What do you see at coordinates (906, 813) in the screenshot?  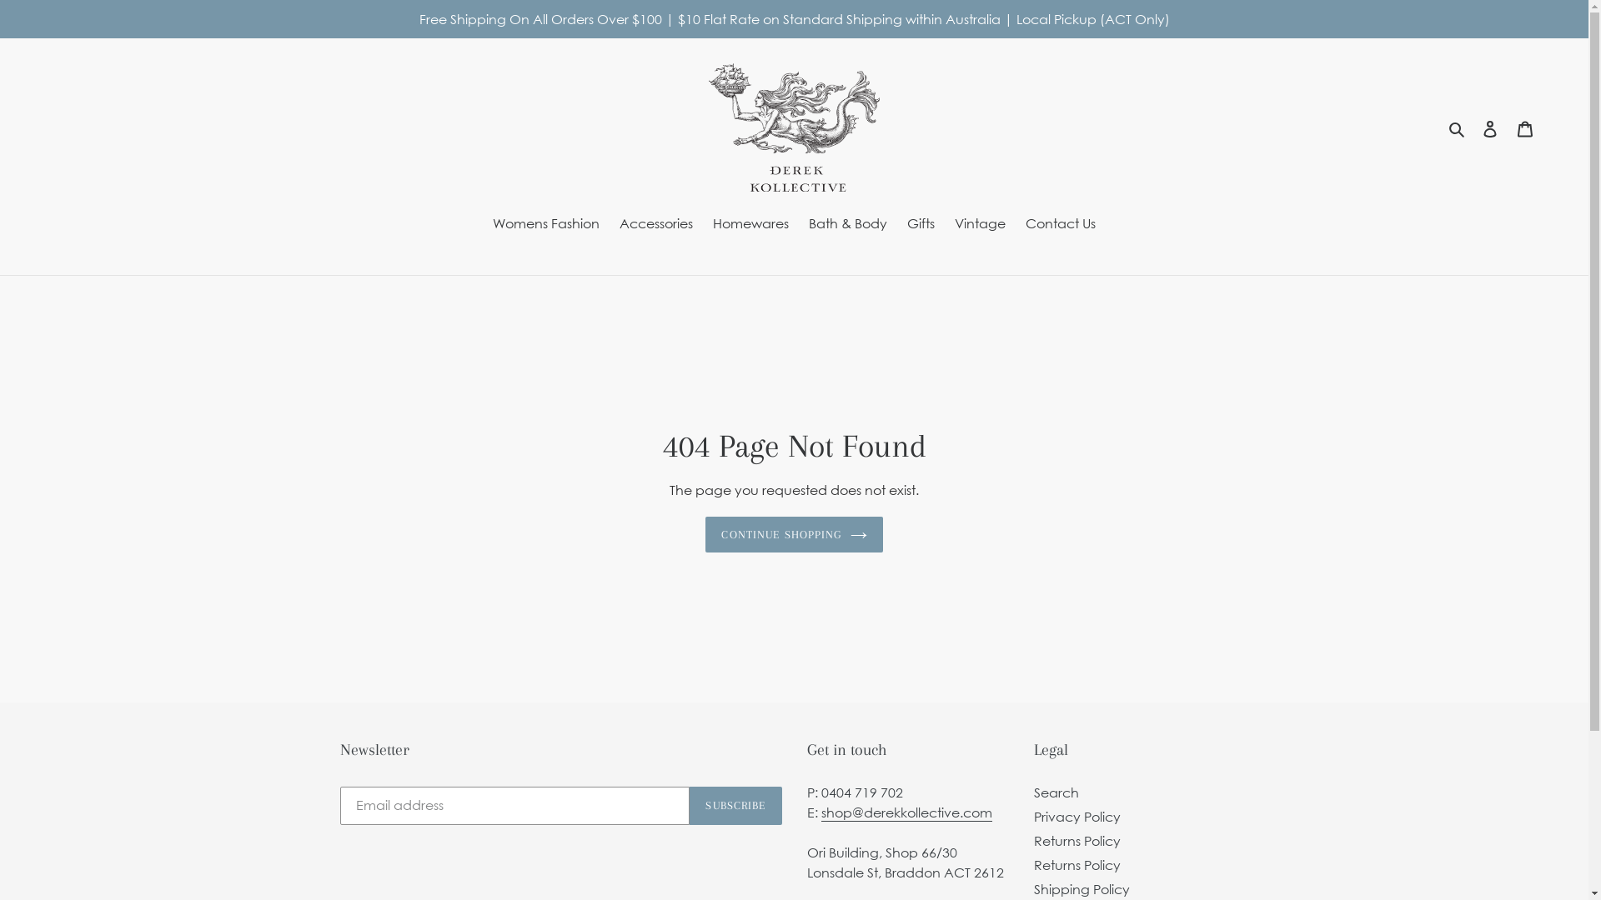 I see `shop@derekkollective.com` at bounding box center [906, 813].